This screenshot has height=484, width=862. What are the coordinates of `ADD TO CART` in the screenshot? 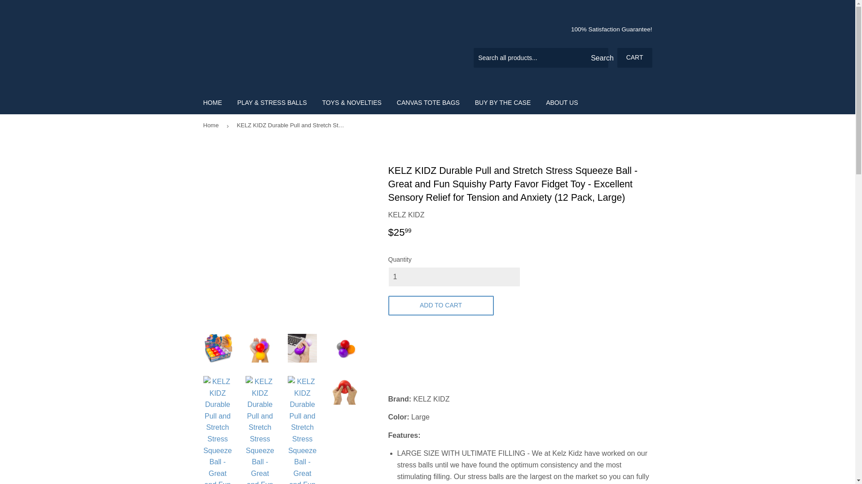 It's located at (440, 306).